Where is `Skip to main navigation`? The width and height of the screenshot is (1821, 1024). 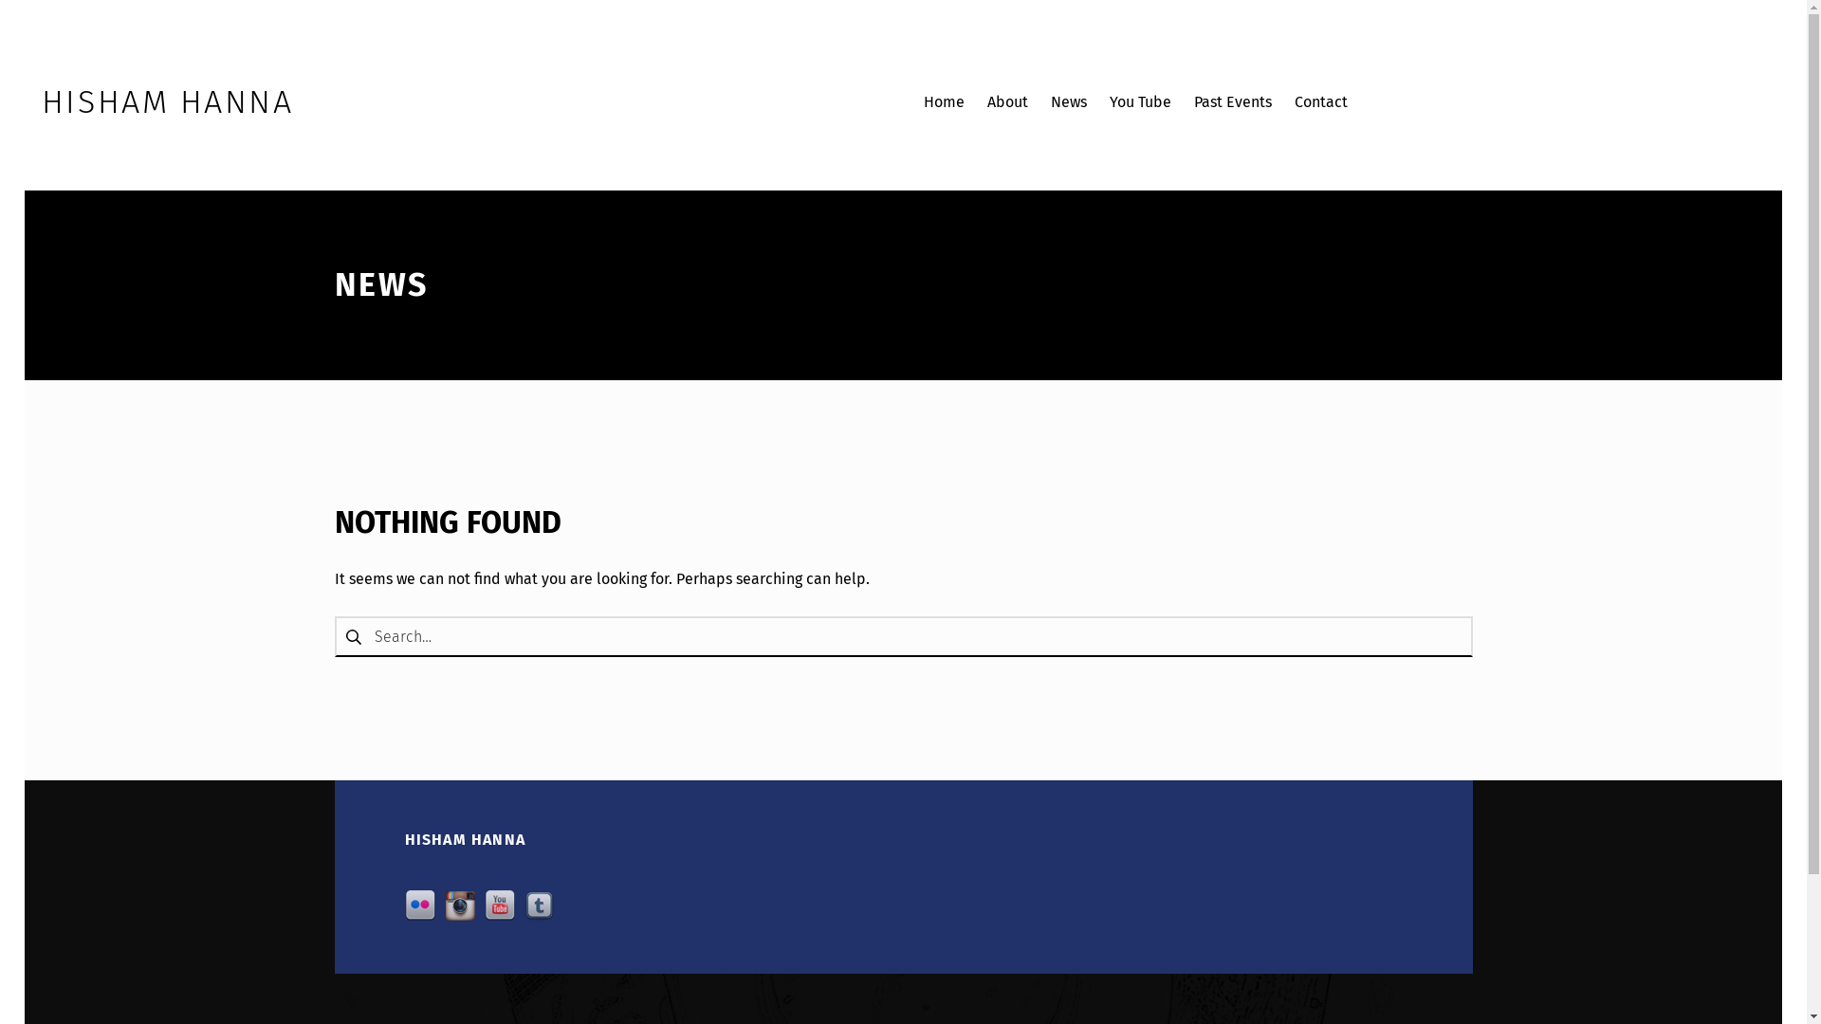
Skip to main navigation is located at coordinates (25, 25).